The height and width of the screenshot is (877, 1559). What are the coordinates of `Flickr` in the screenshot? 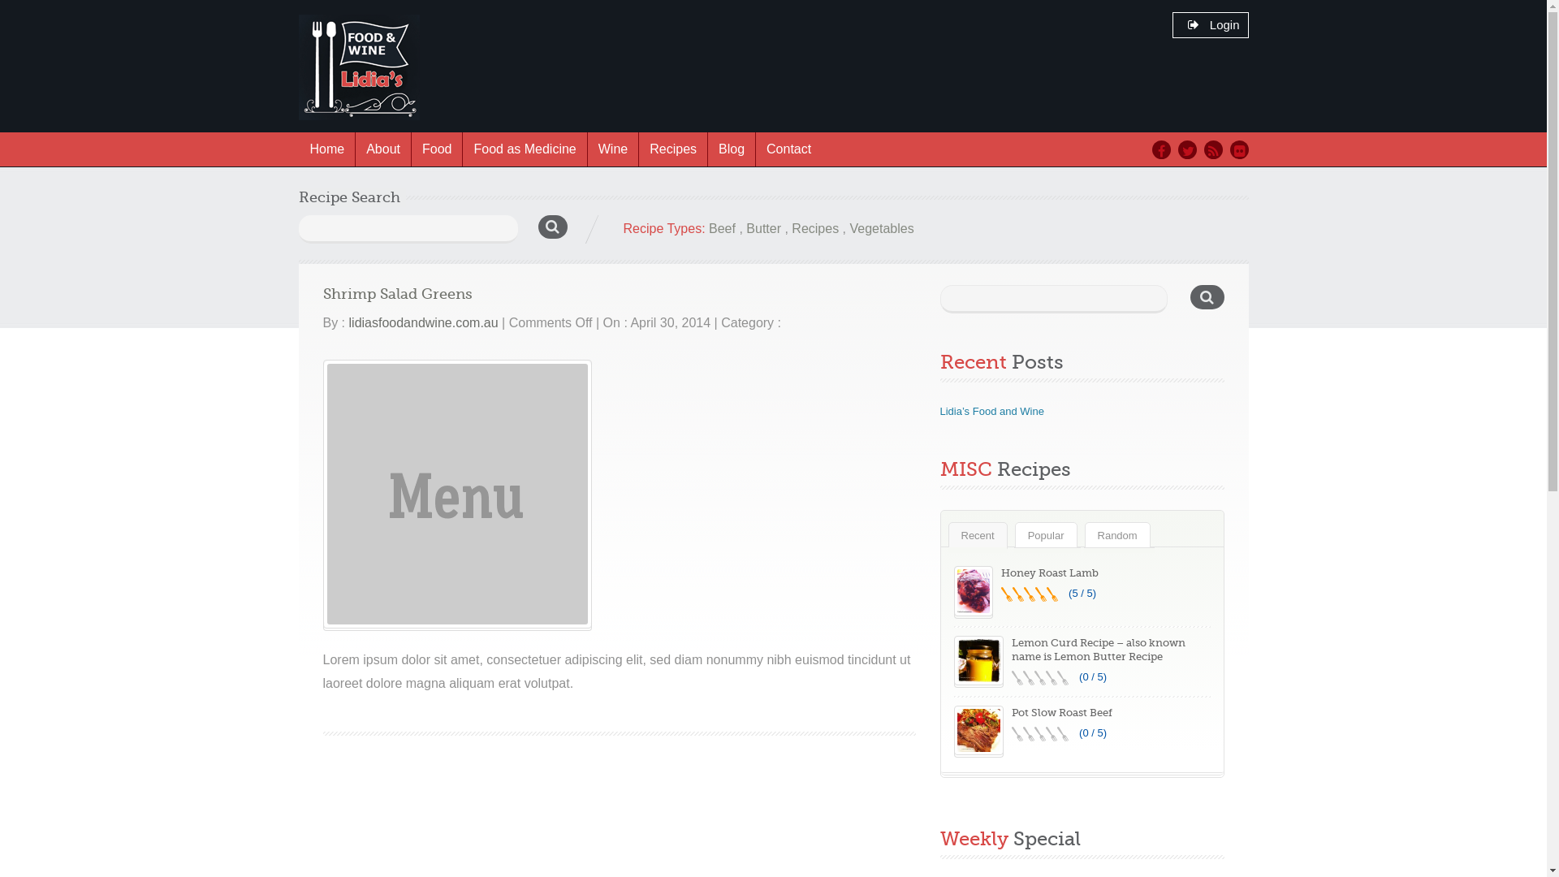 It's located at (1239, 149).